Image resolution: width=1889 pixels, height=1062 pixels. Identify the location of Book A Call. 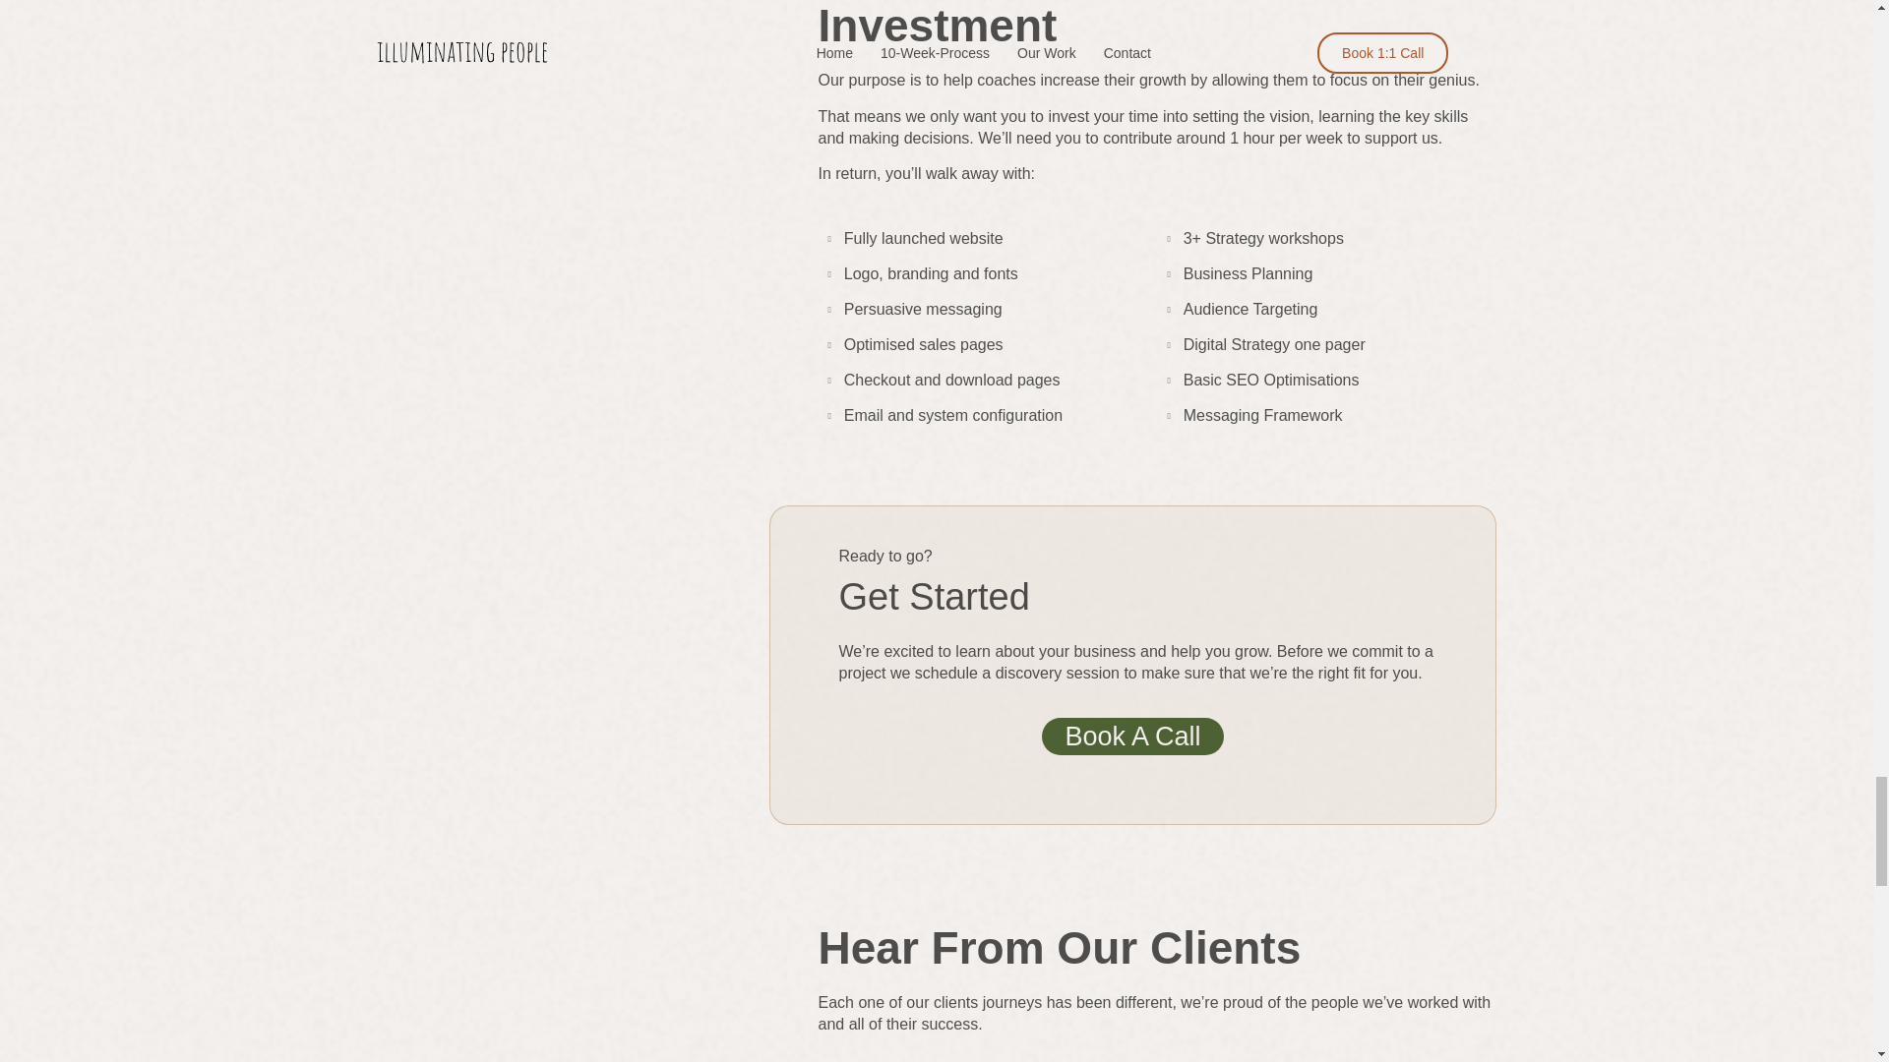
(1131, 736).